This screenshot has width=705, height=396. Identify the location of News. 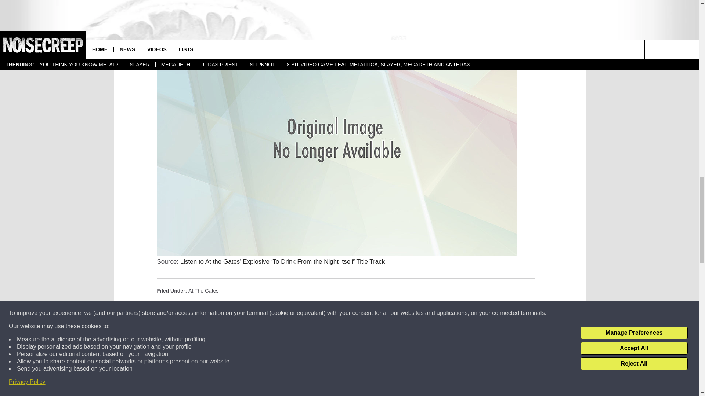
(193, 302).